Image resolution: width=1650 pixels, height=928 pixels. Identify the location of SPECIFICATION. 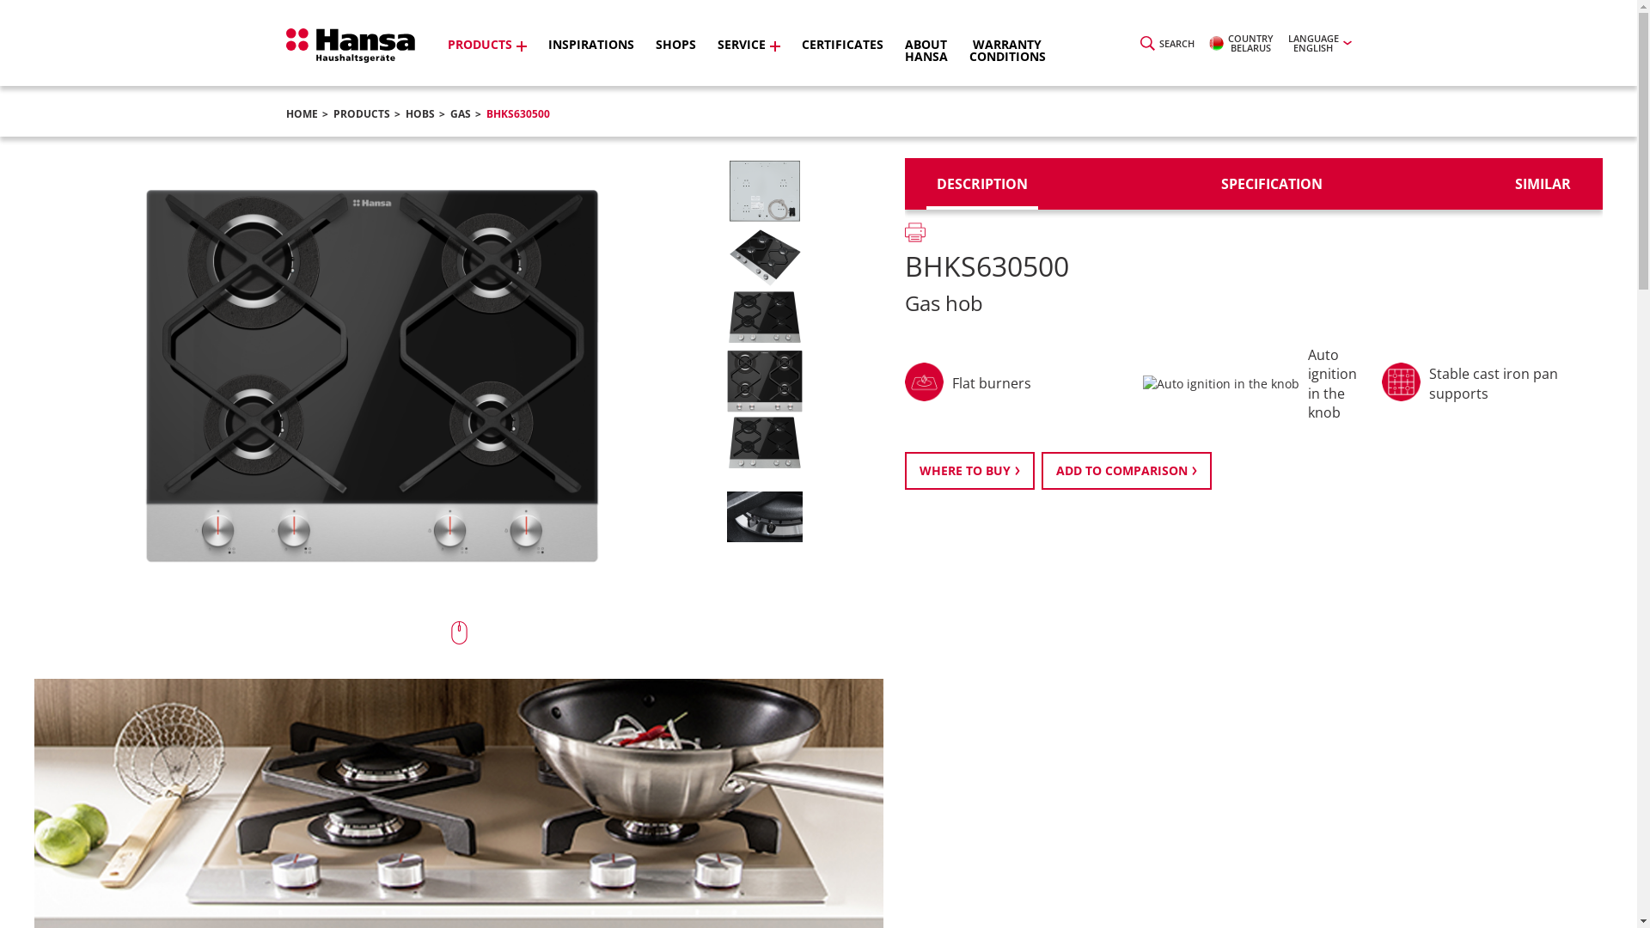
(1272, 184).